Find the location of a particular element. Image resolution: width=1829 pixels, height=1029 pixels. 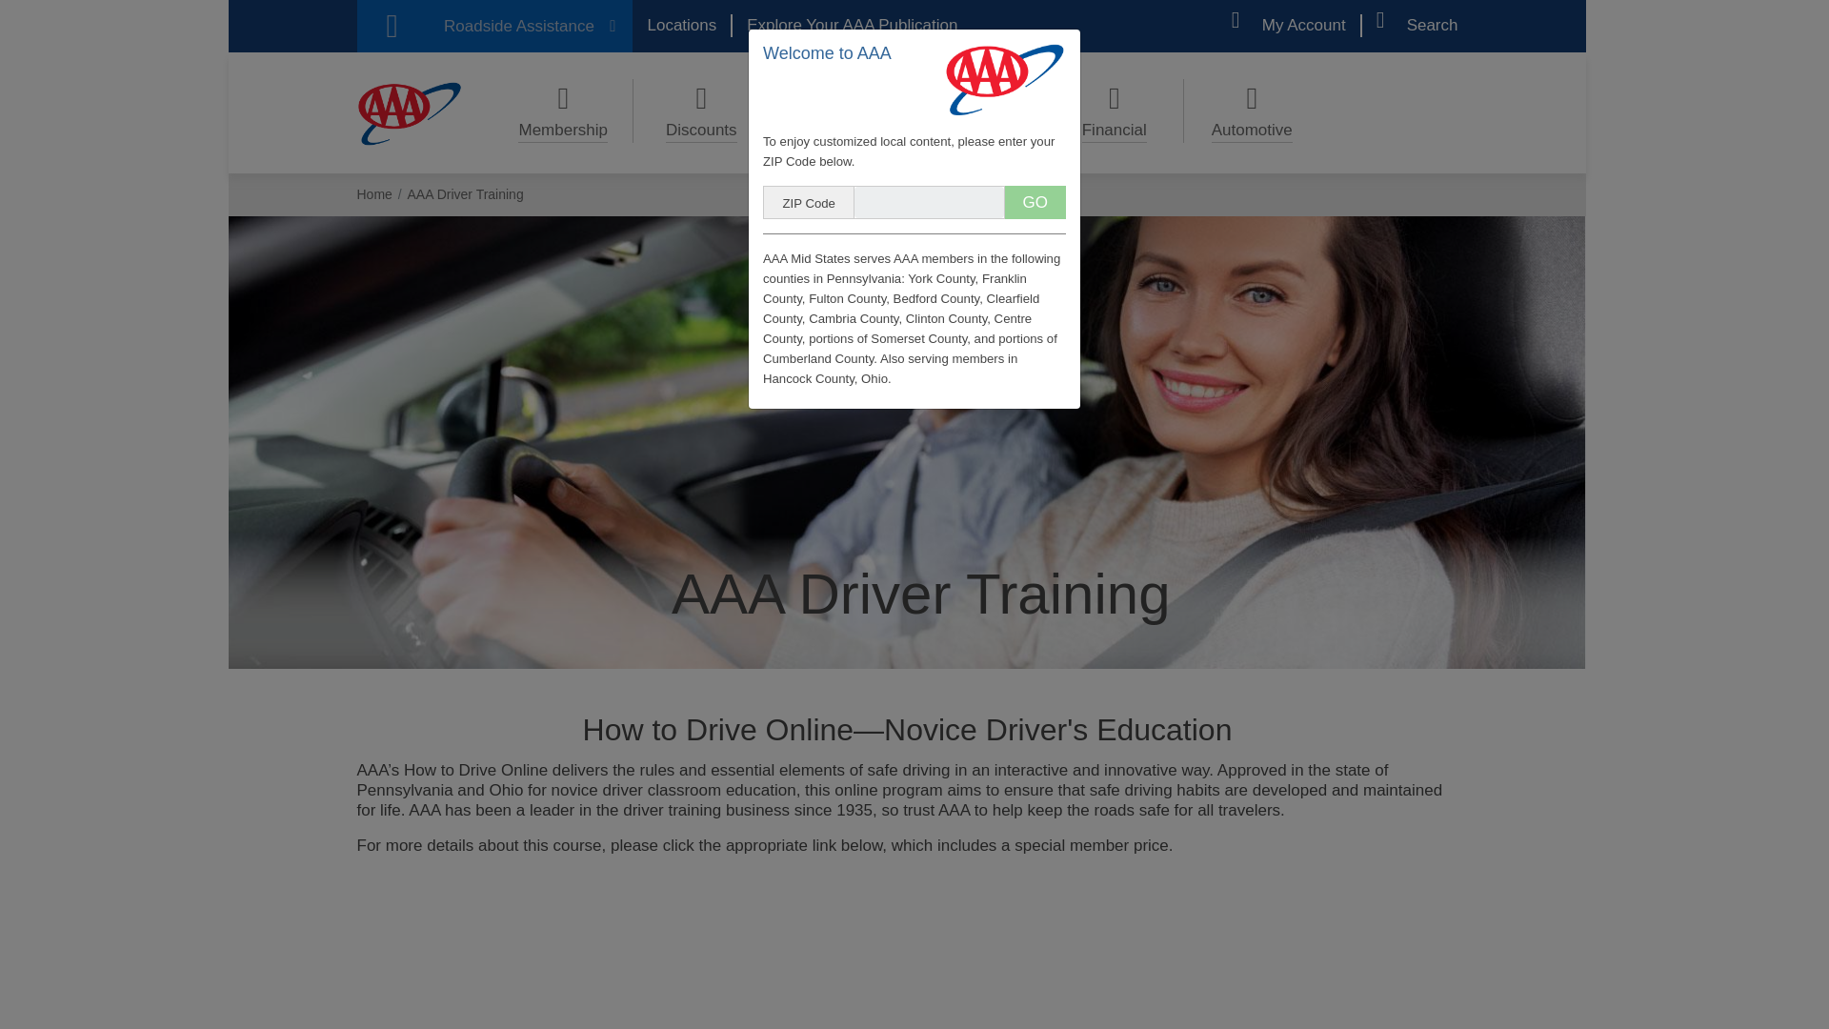

My Account is located at coordinates (1288, 25).